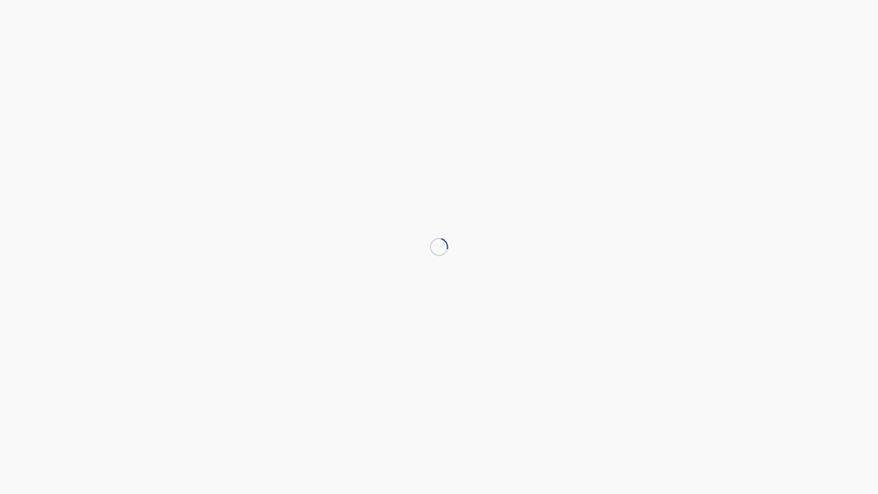 The image size is (878, 494). What do you see at coordinates (371, 23) in the screenshot?
I see `CLIENT REVIEWS` at bounding box center [371, 23].